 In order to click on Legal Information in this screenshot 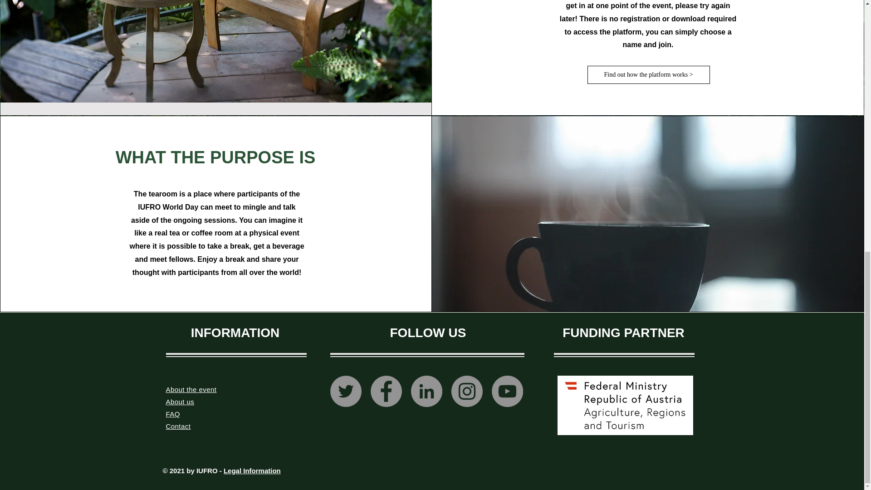, I will do `click(252, 471)`.